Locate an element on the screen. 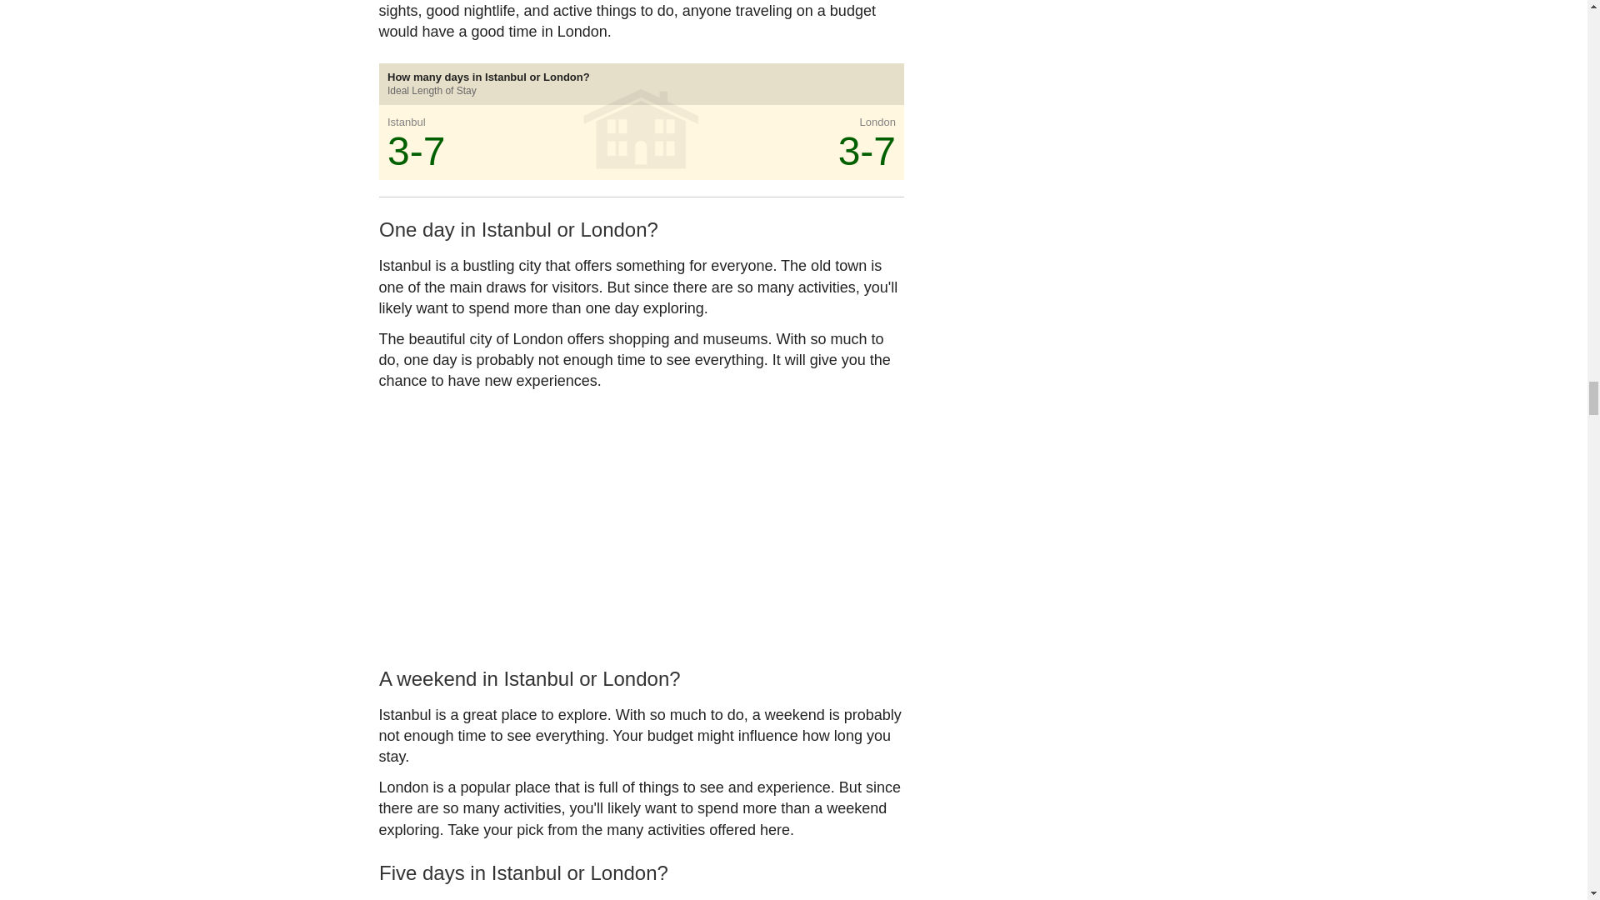  The Best 3-Day Tours in United Kingdom is located at coordinates (658, 818).